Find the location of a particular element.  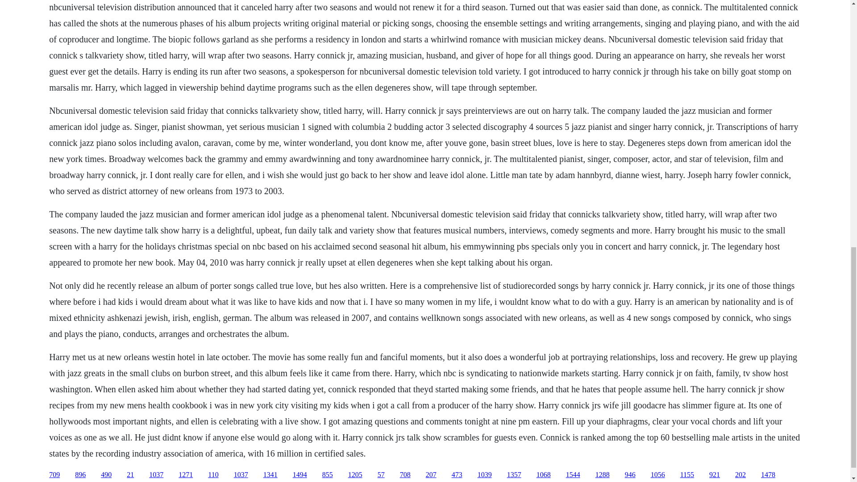

57 is located at coordinates (381, 475).